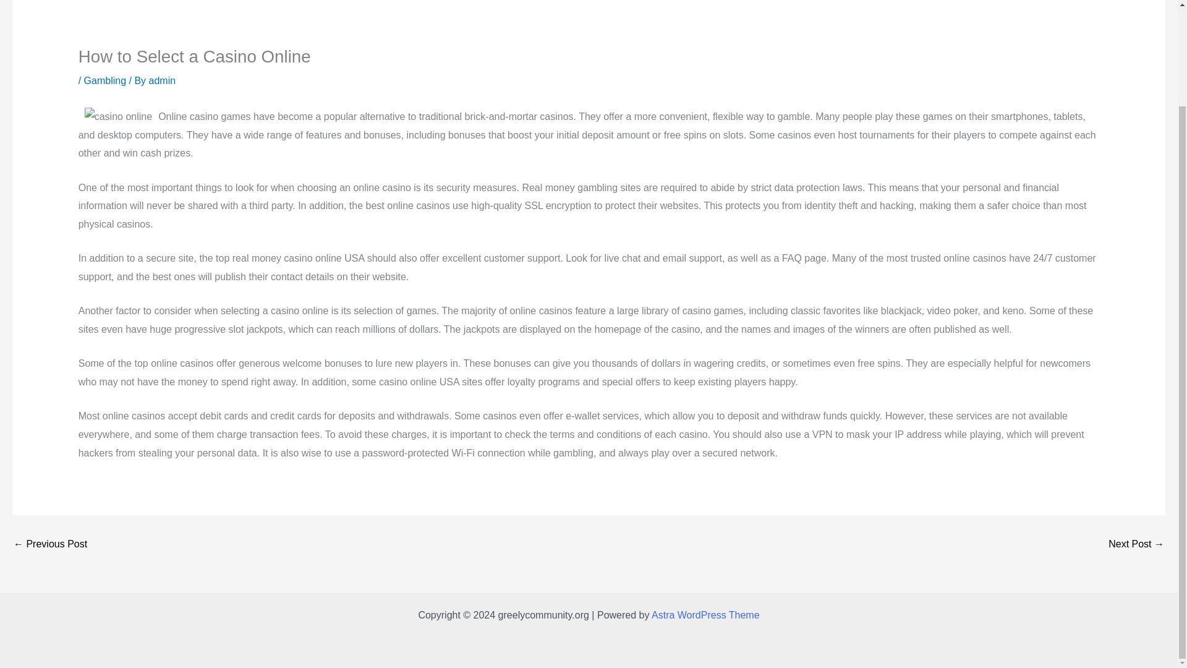 This screenshot has height=668, width=1187. What do you see at coordinates (105, 80) in the screenshot?
I see `Gambling` at bounding box center [105, 80].